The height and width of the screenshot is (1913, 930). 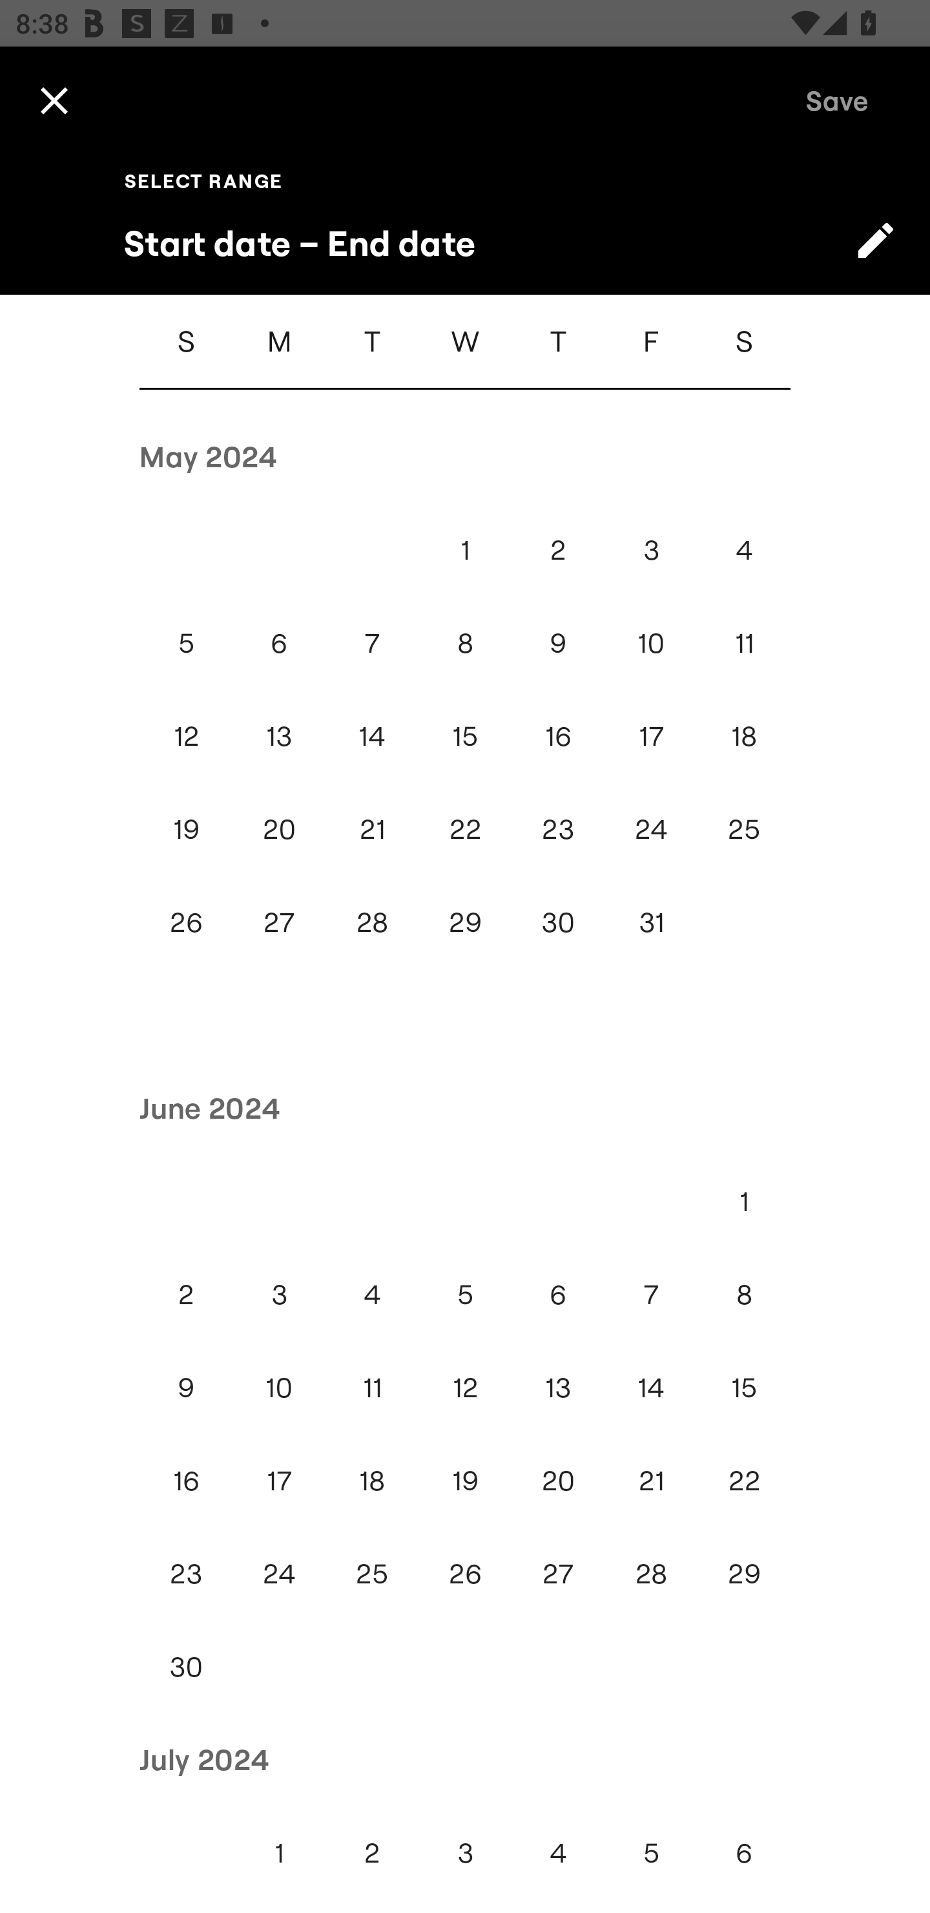 What do you see at coordinates (54, 100) in the screenshot?
I see `Cancel` at bounding box center [54, 100].